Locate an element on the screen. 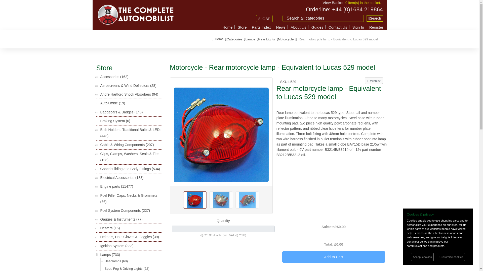 This screenshot has height=271, width=483. Guides is located at coordinates (317, 27).